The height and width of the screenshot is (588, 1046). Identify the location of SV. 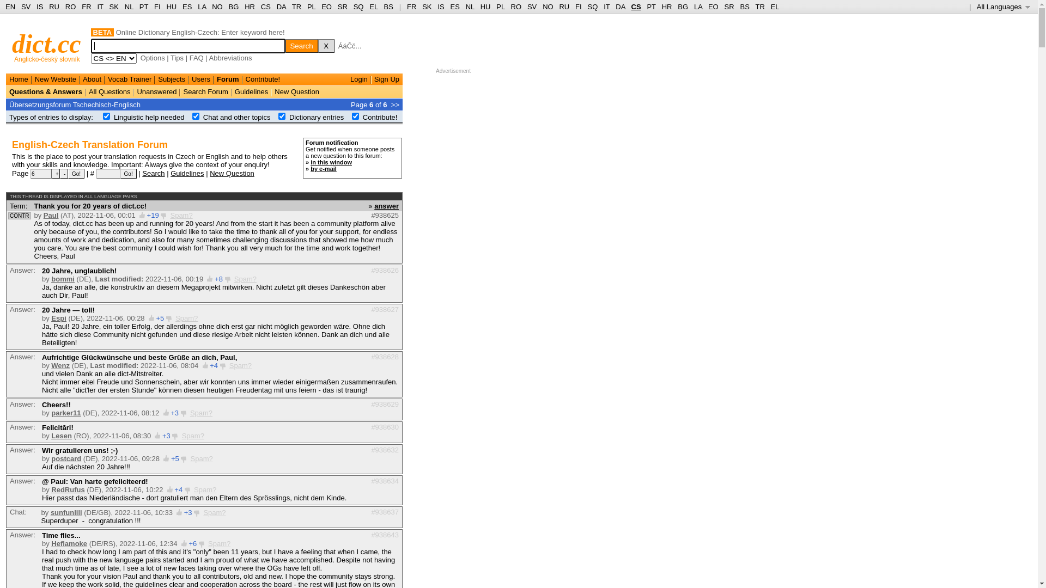
(532, 7).